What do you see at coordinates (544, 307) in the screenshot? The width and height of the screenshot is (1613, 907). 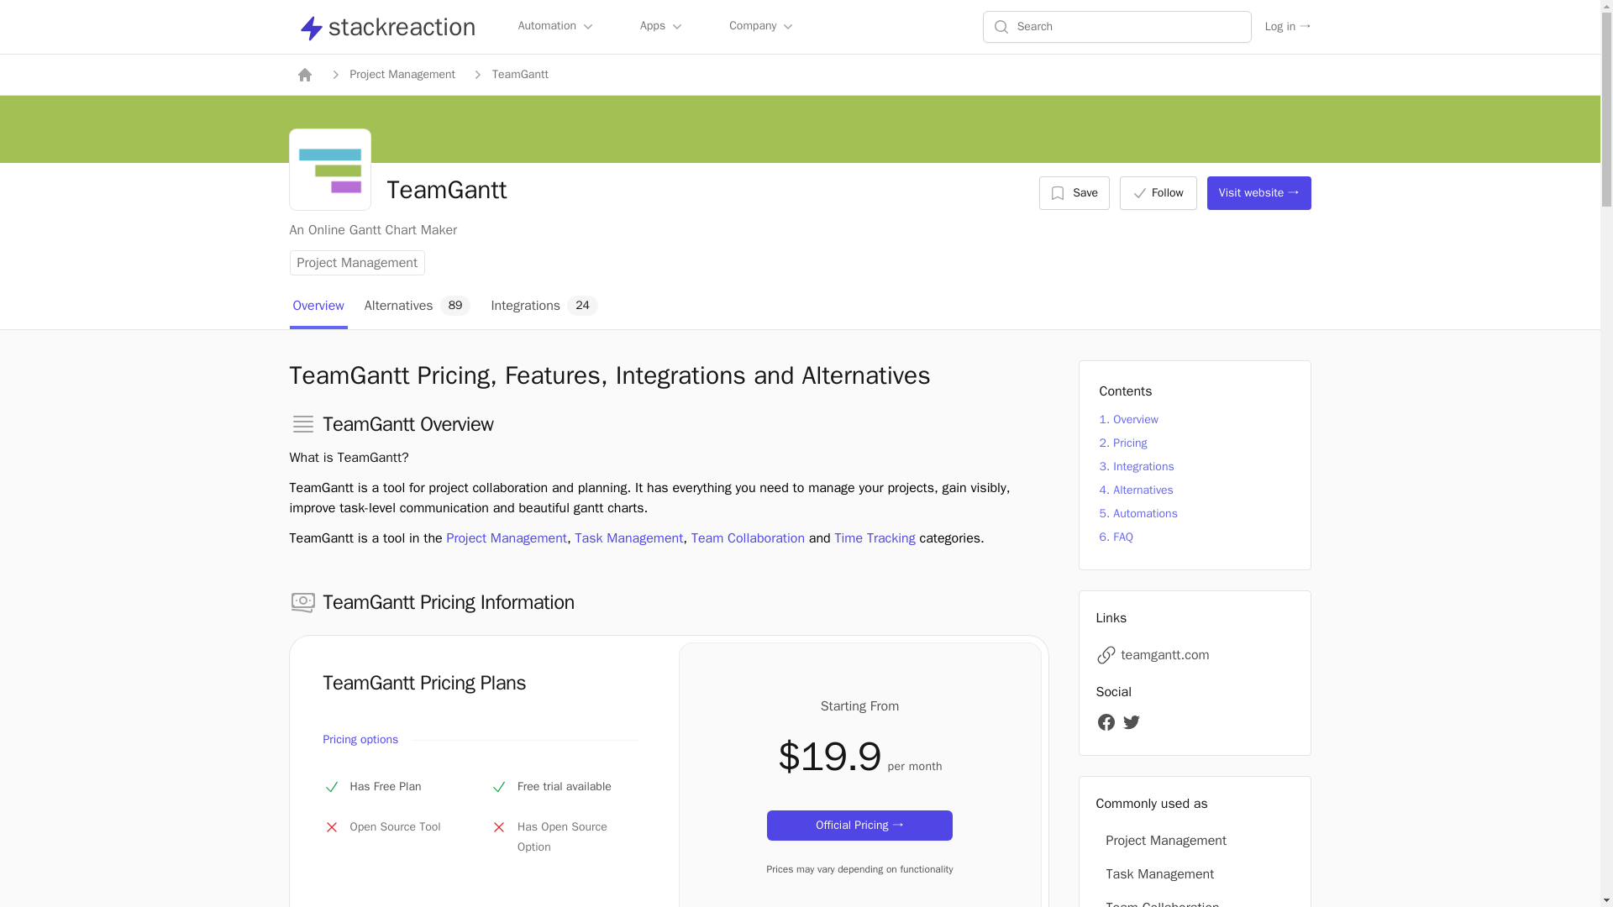 I see `Project Management` at bounding box center [544, 307].